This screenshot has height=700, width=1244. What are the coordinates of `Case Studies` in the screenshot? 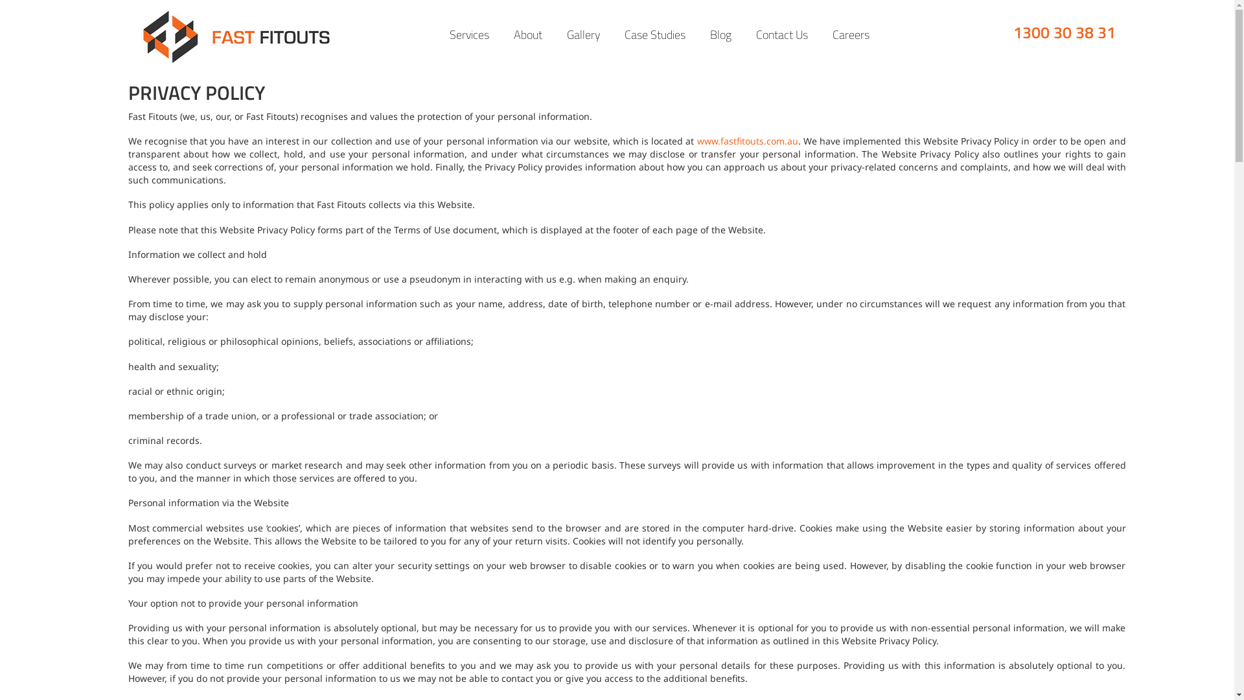 It's located at (655, 35).